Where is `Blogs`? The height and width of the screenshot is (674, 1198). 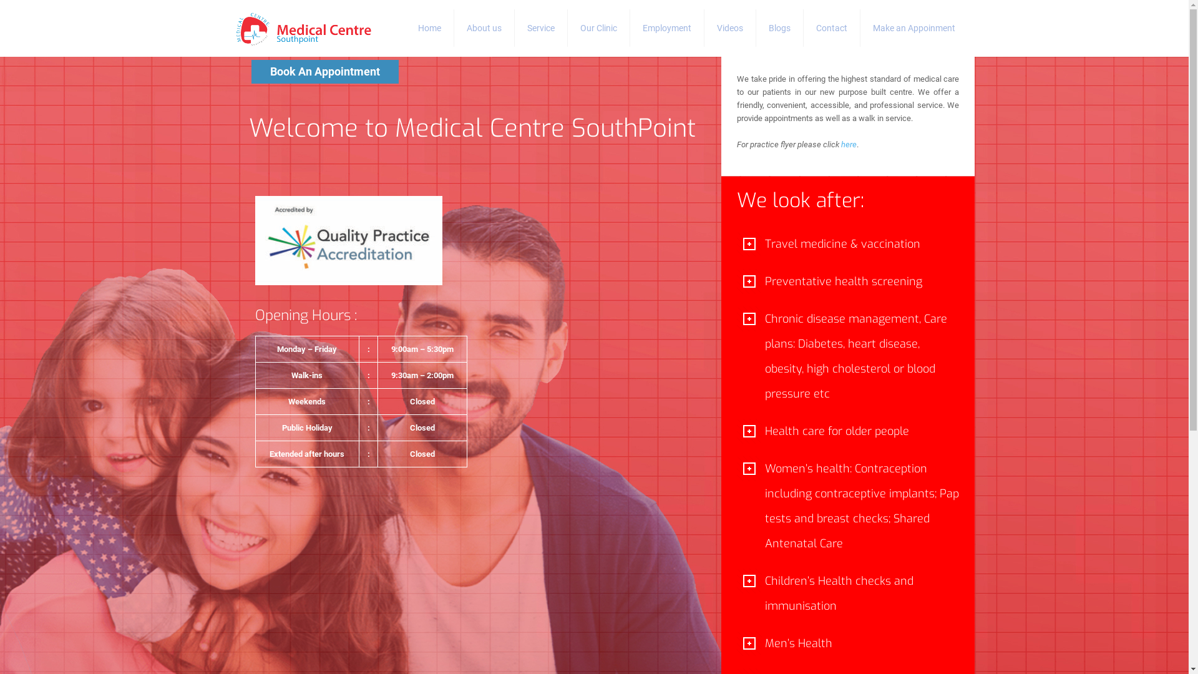 Blogs is located at coordinates (780, 28).